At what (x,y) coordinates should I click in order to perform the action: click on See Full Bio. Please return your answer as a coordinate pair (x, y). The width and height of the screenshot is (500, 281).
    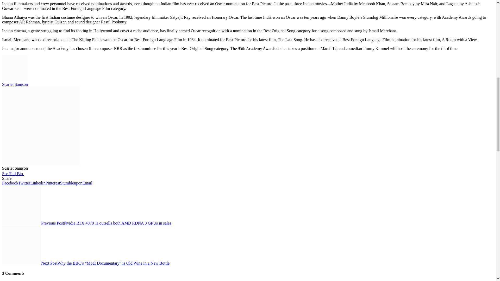
    Looking at the image, I should click on (12, 174).